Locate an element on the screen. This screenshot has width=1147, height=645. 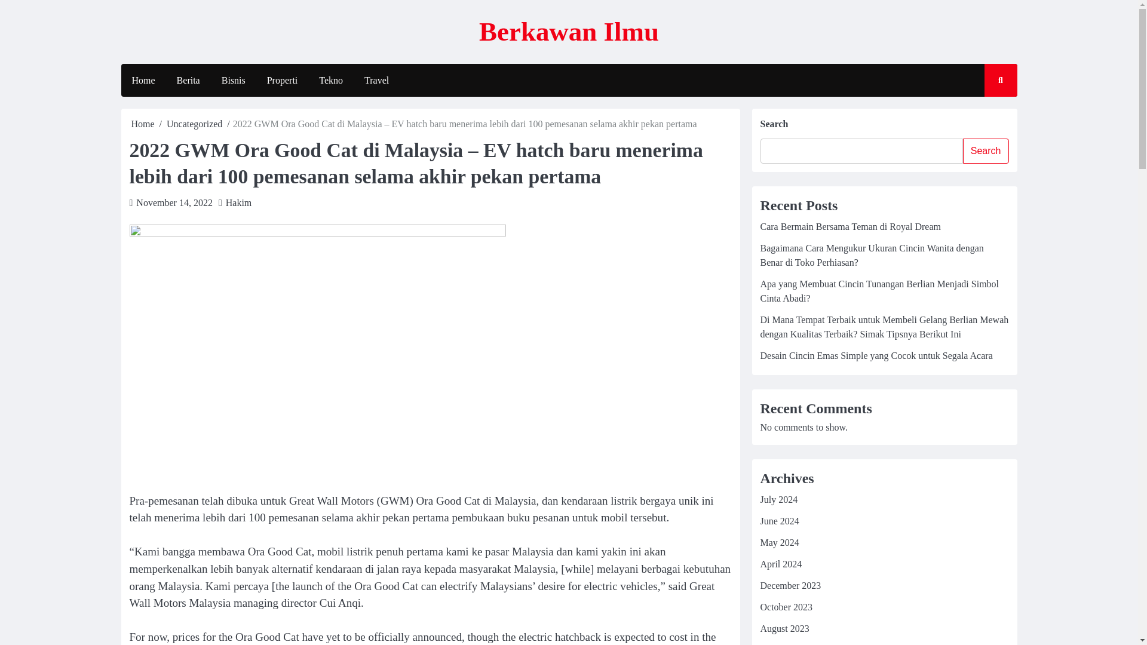
Berita is located at coordinates (189, 80).